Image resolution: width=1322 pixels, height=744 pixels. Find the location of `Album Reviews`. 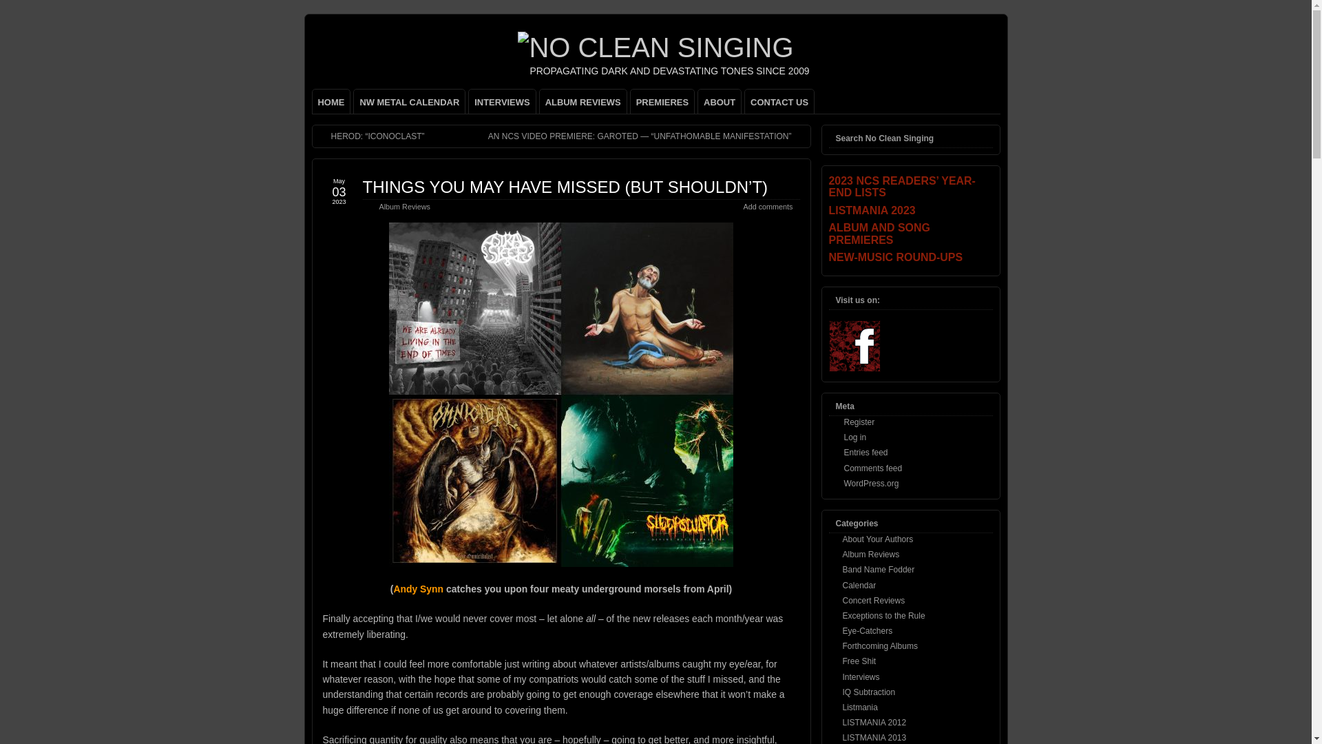

Album Reviews is located at coordinates (403, 206).